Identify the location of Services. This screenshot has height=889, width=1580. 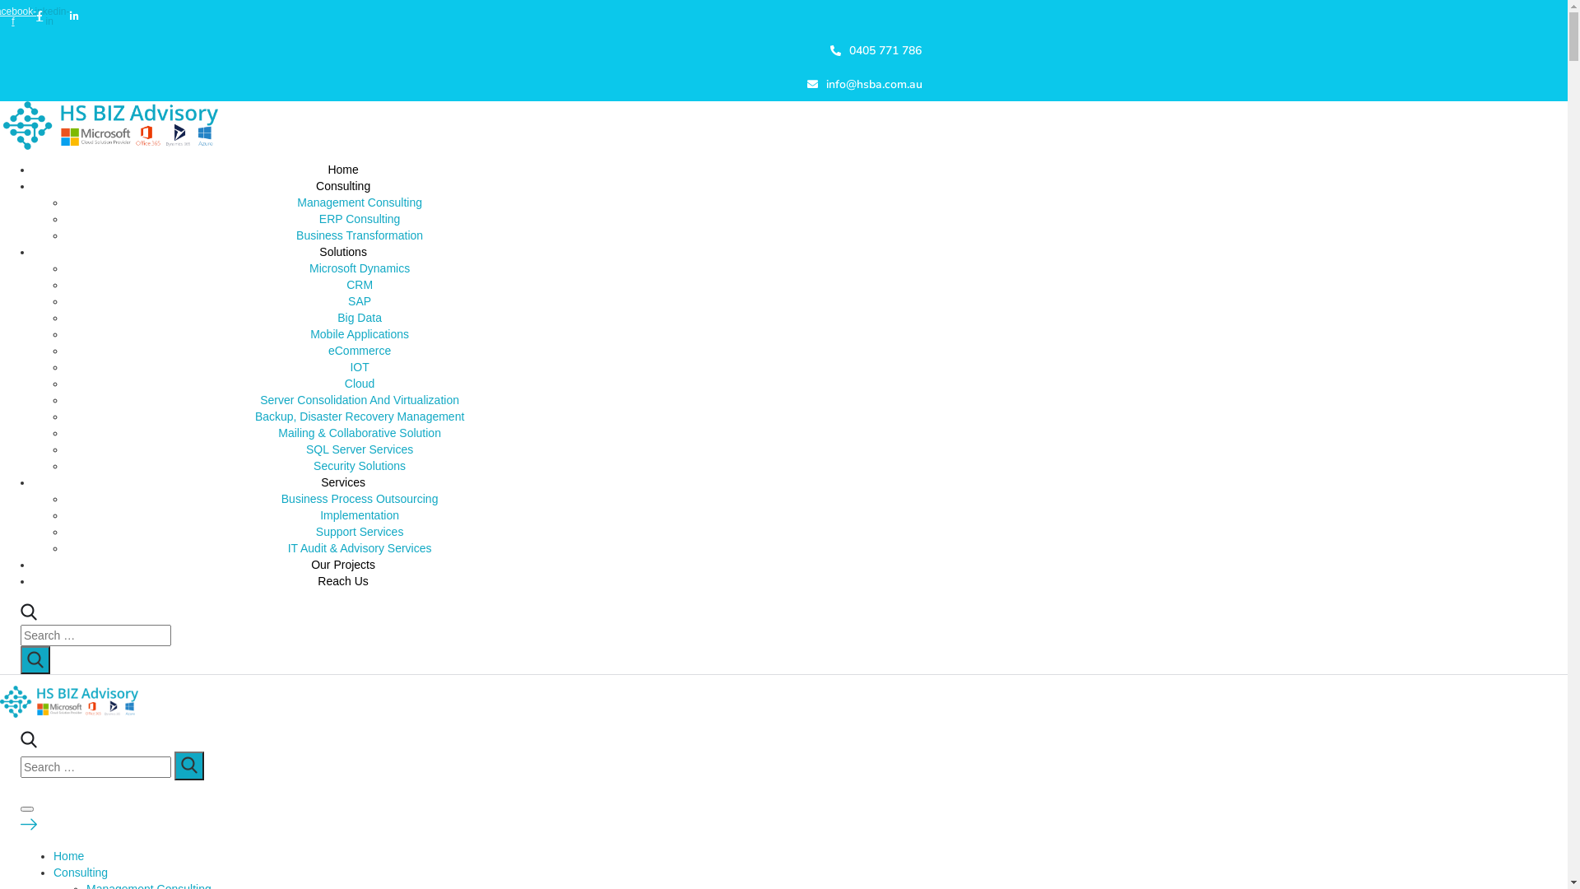
(343, 482).